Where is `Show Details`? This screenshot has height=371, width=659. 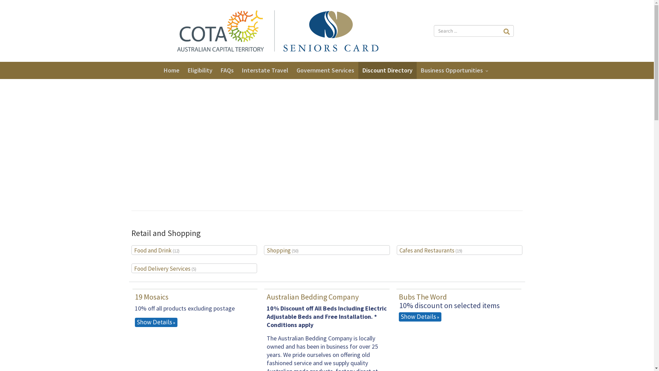
Show Details is located at coordinates (420, 317).